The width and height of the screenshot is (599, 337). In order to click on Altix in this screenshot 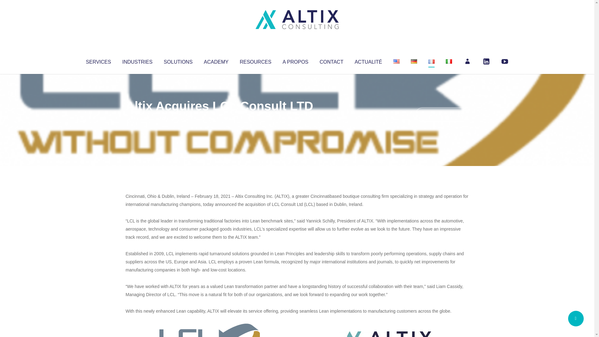, I will do `click(137, 119)`.